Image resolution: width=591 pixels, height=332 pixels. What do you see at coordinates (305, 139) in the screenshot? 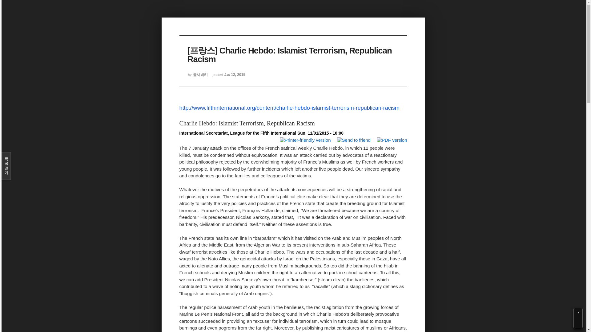
I see `Display a printer-friendly version of this page.` at bounding box center [305, 139].